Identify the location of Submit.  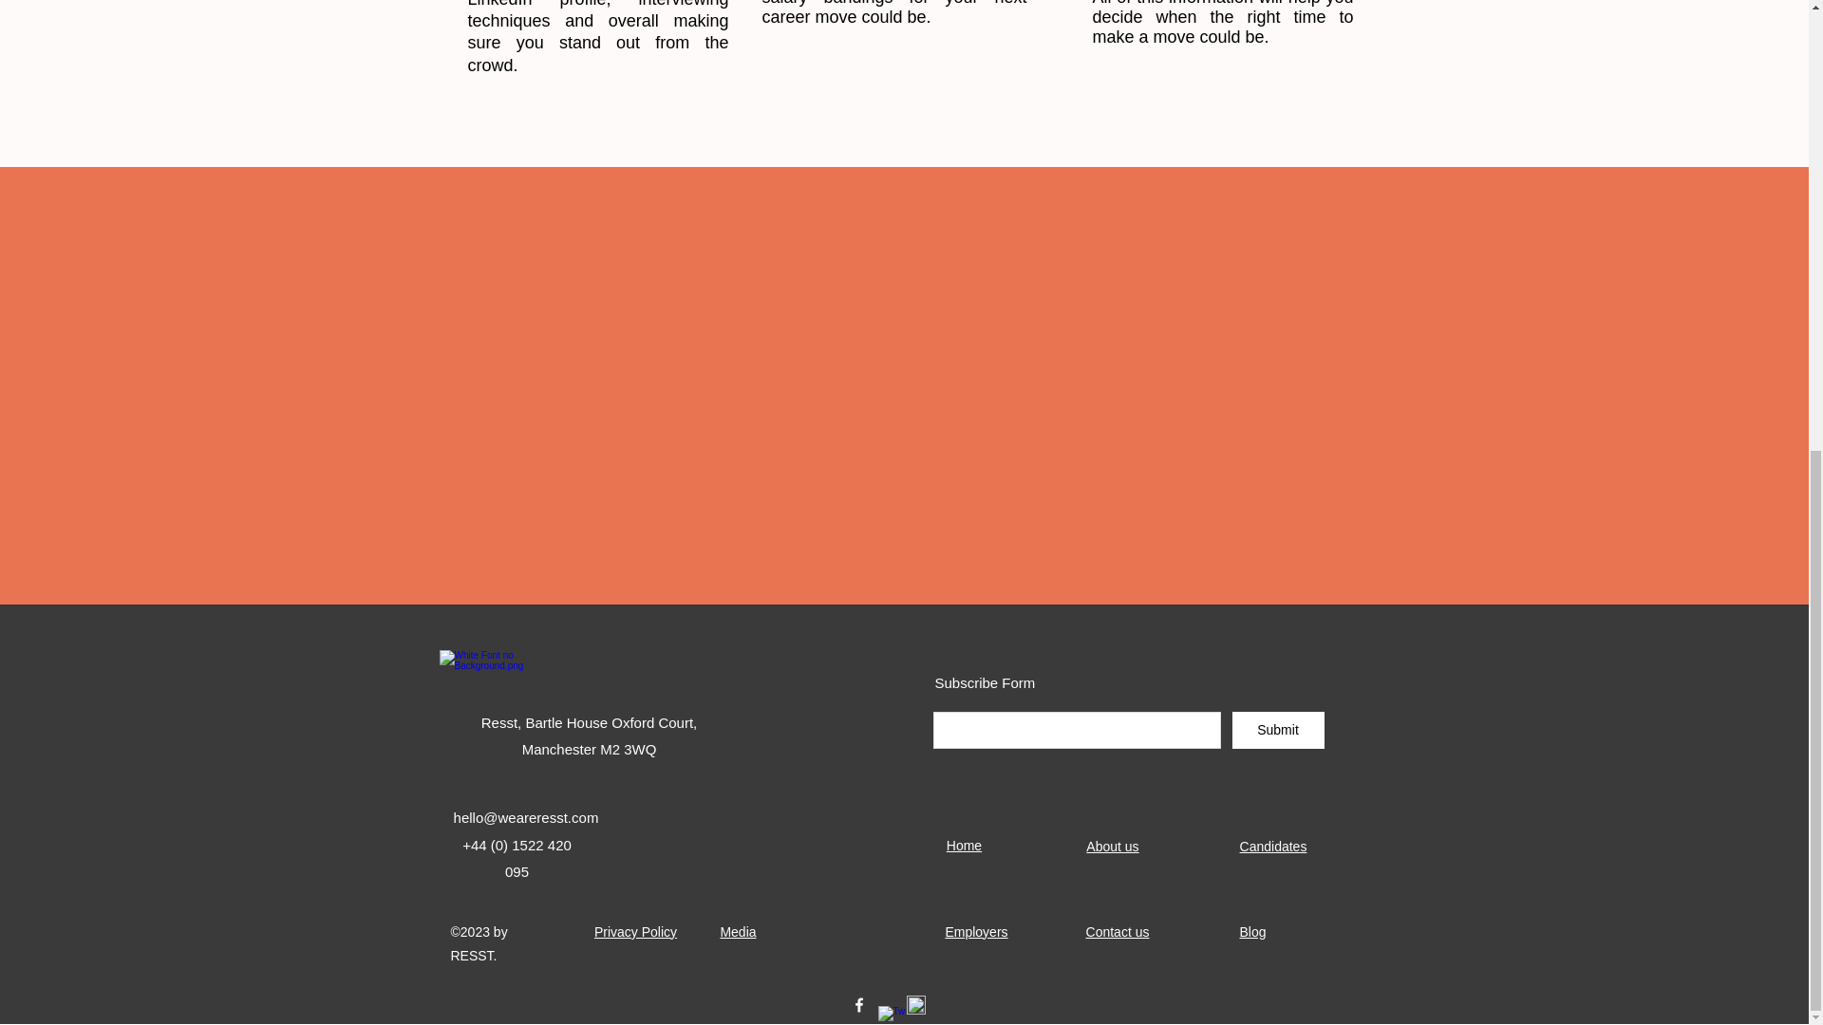
(1278, 730).